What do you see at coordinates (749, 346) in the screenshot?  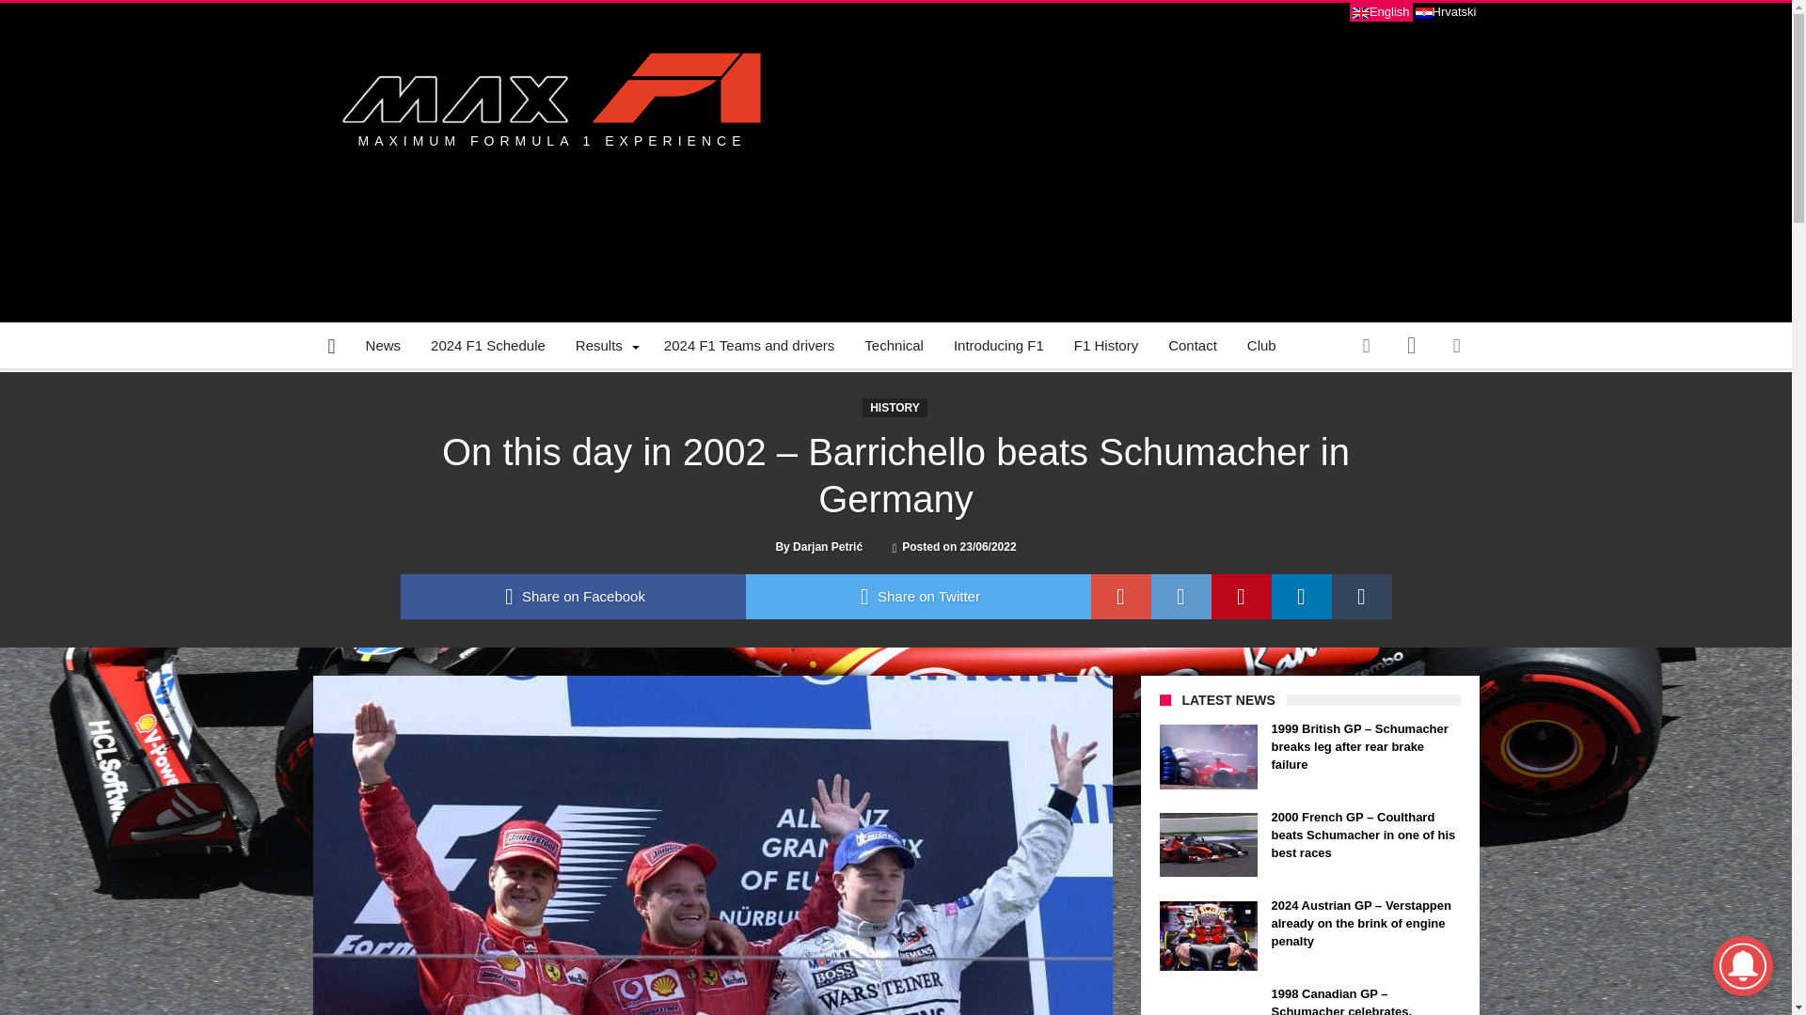 I see `Teams and drivers` at bounding box center [749, 346].